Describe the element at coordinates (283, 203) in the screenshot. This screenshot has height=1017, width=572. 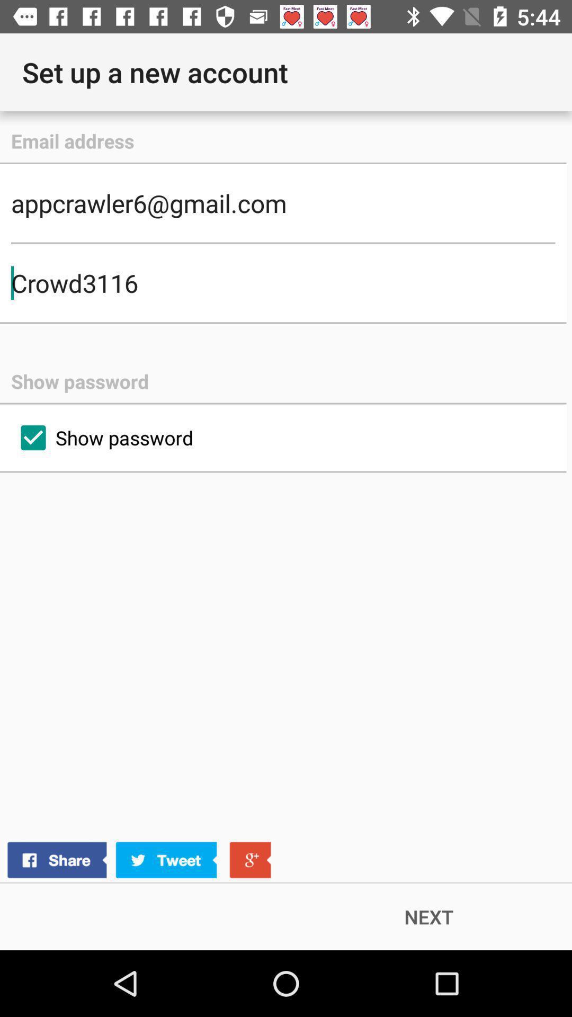
I see `launch appcrawler6@gmail.com` at that location.